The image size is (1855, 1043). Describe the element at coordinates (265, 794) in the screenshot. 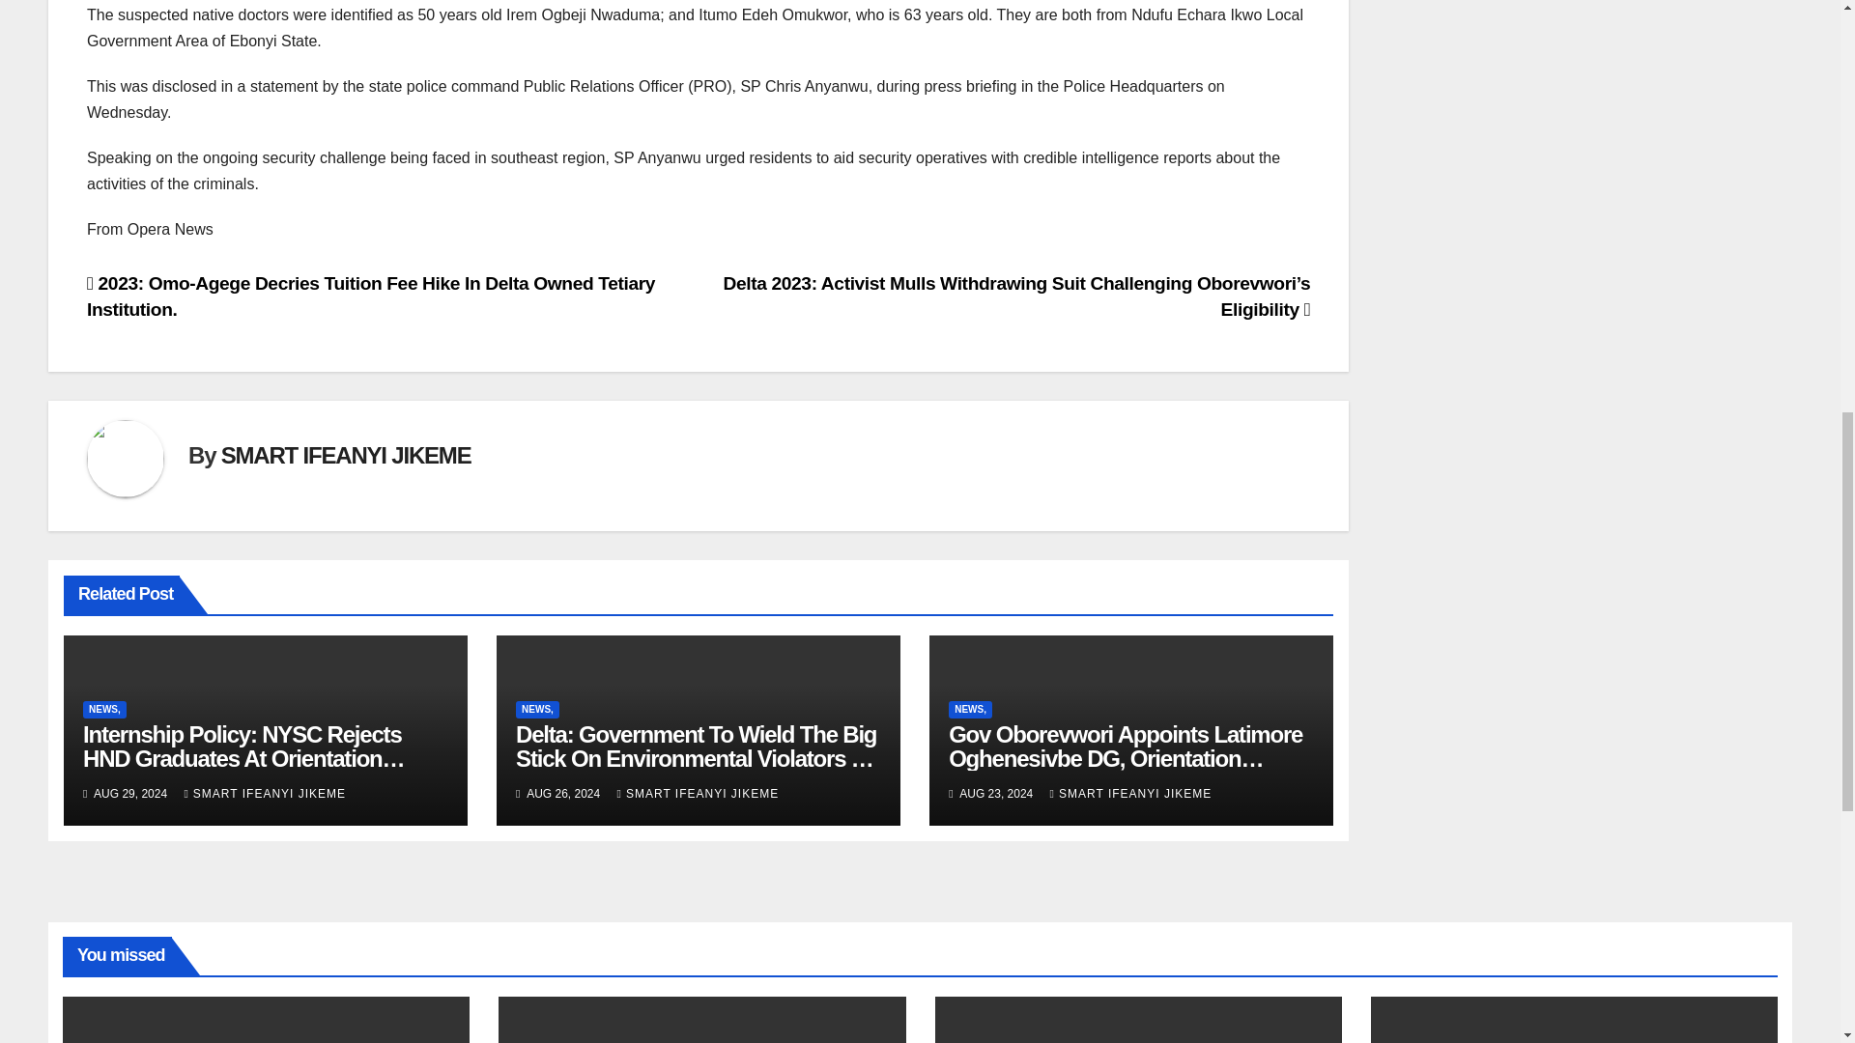

I see `SMART IFEANYI JIKEME` at that location.